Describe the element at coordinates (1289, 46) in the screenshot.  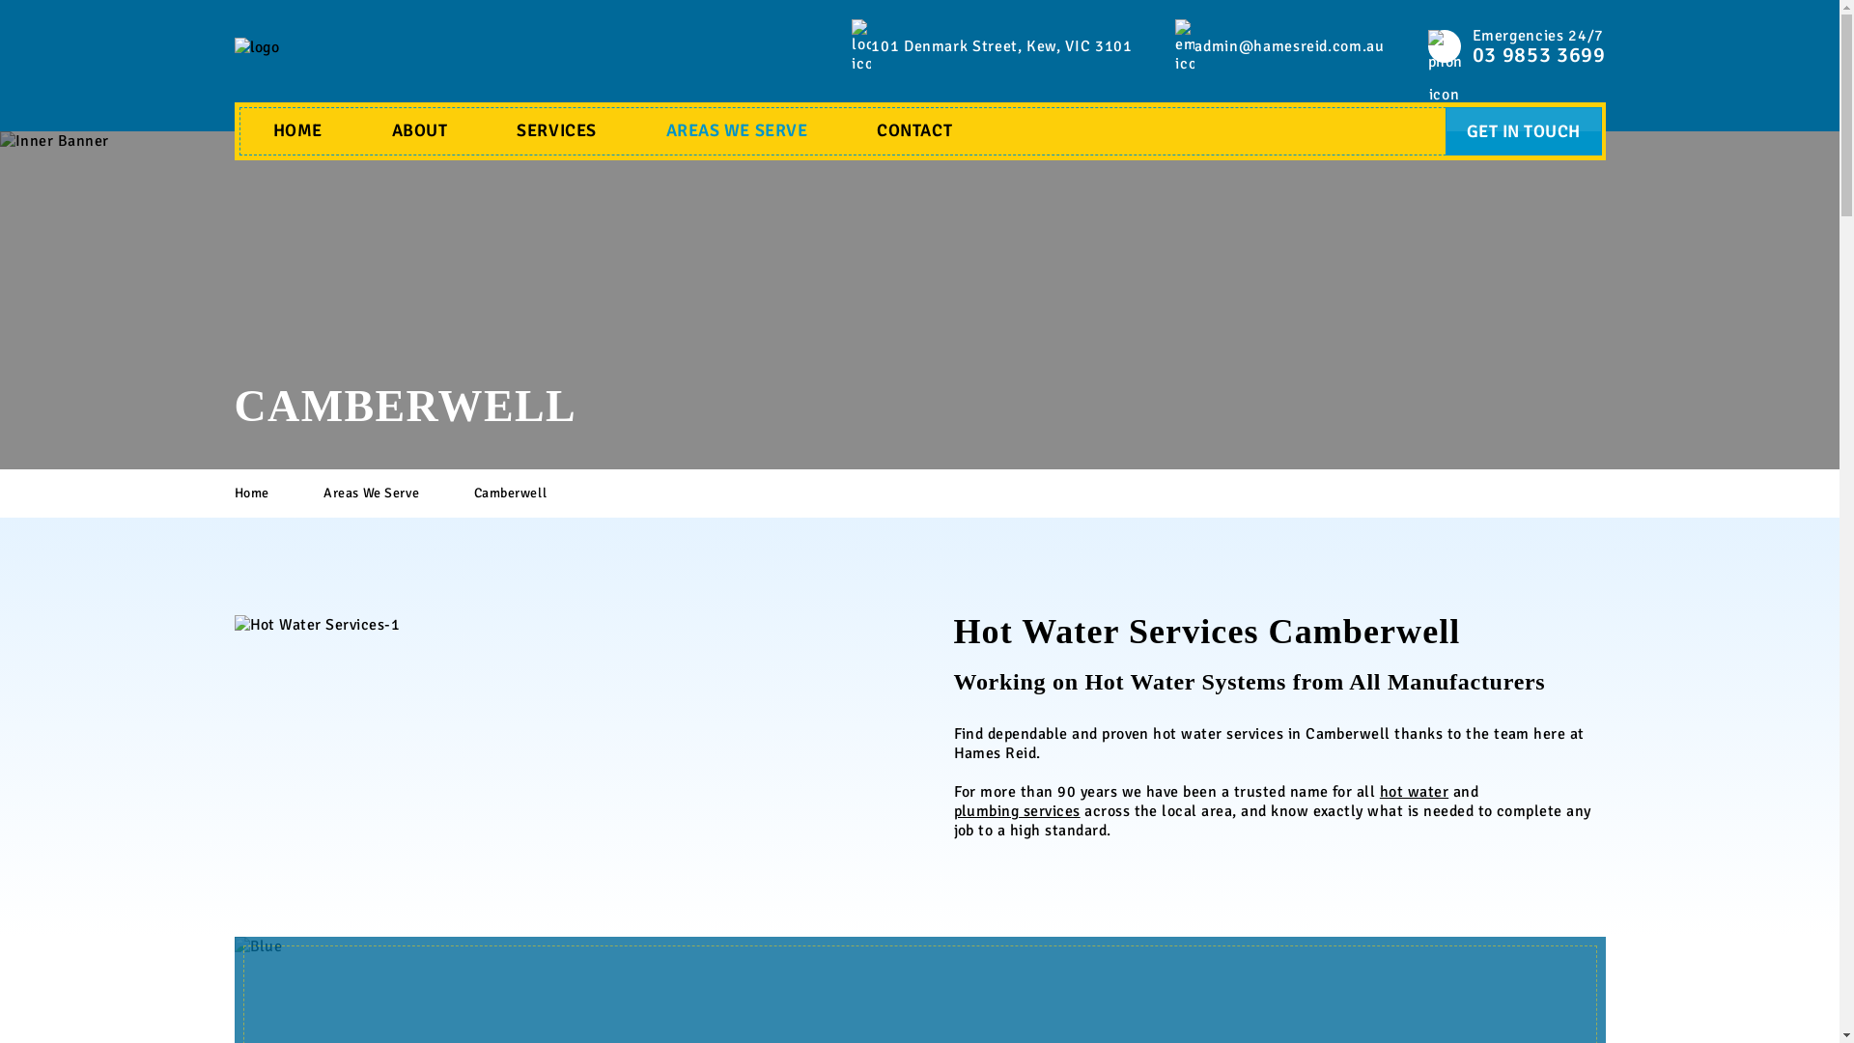
I see `admin@hamesreid.com.au` at that location.